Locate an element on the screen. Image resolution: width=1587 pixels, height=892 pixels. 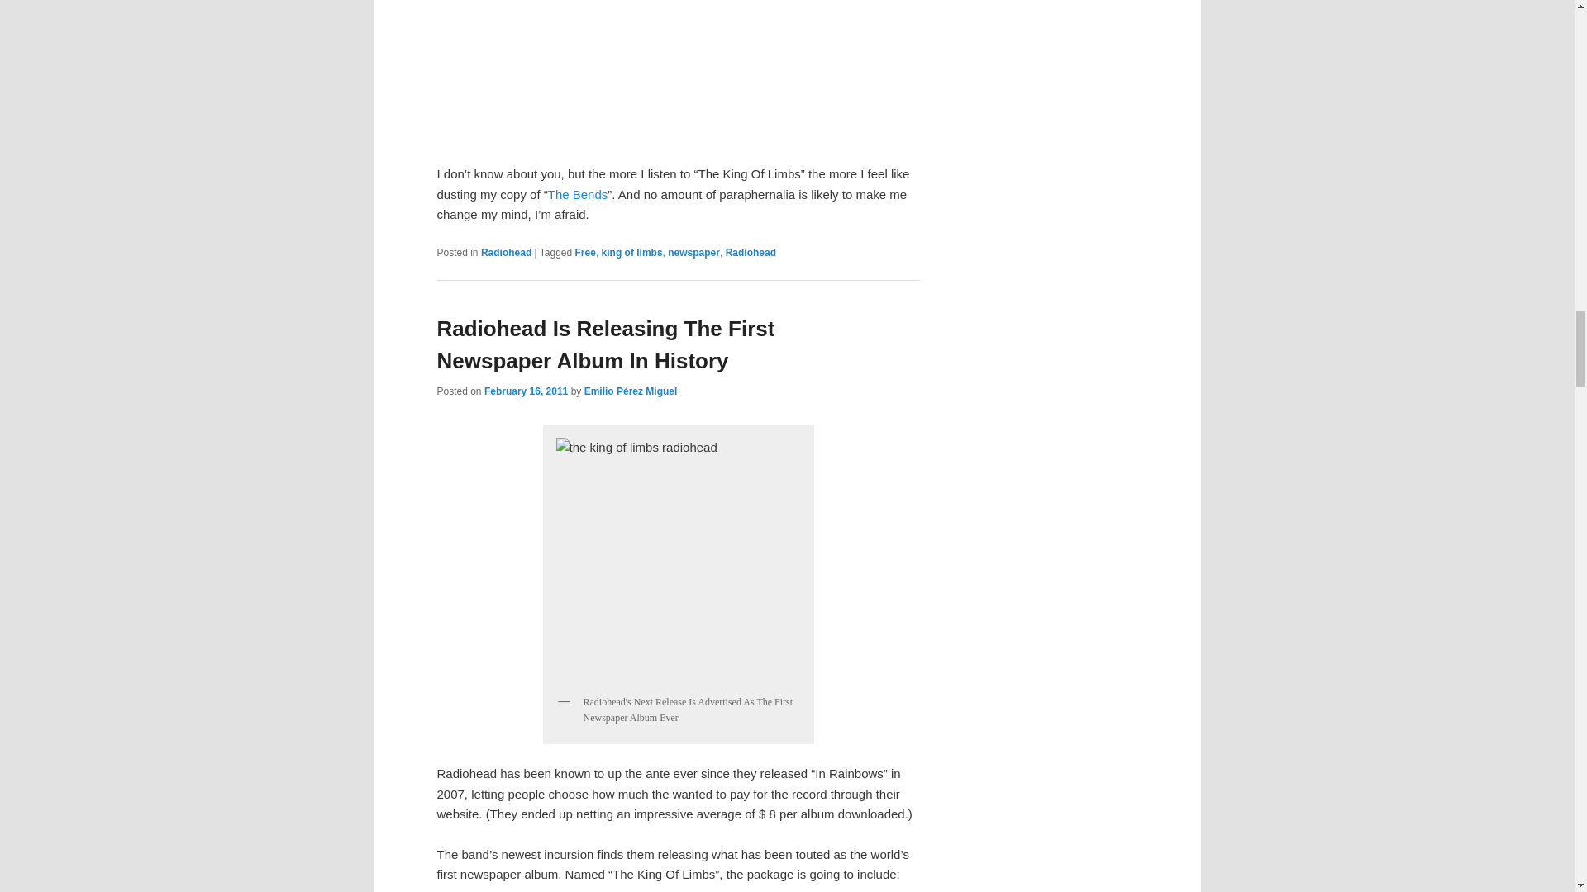
the king of limbs radiohead is located at coordinates (678, 558).